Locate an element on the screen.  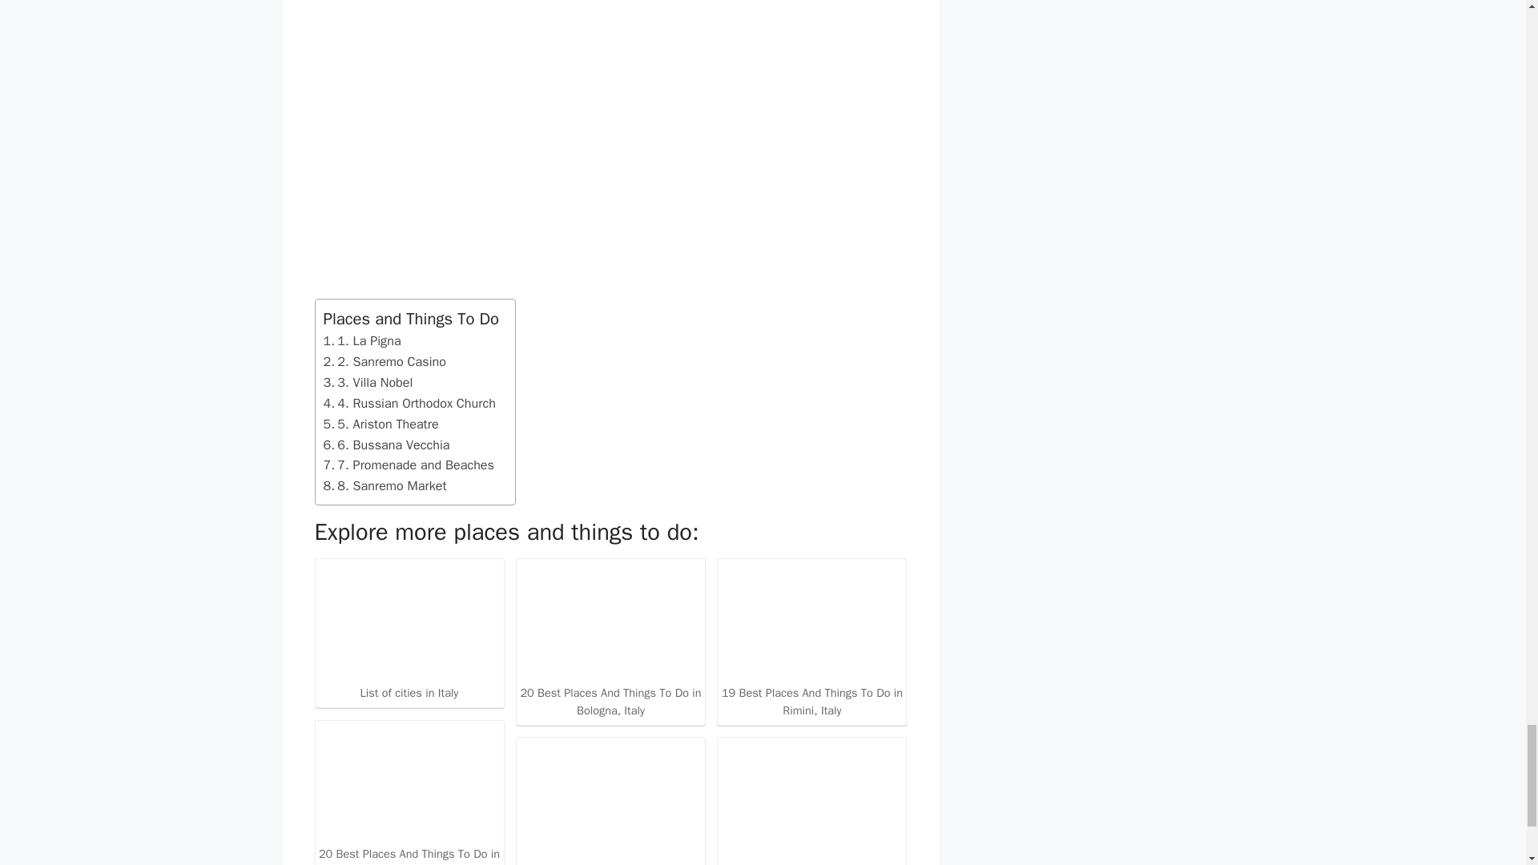
15 Best Places And Things To Do in La Spezia, Italy is located at coordinates (811, 803).